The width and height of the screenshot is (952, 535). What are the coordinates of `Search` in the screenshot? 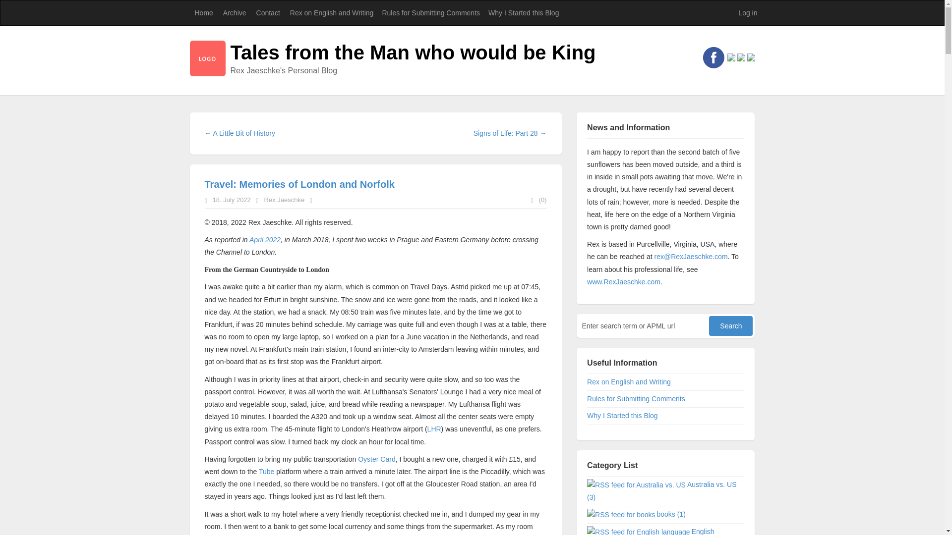 It's located at (731, 326).